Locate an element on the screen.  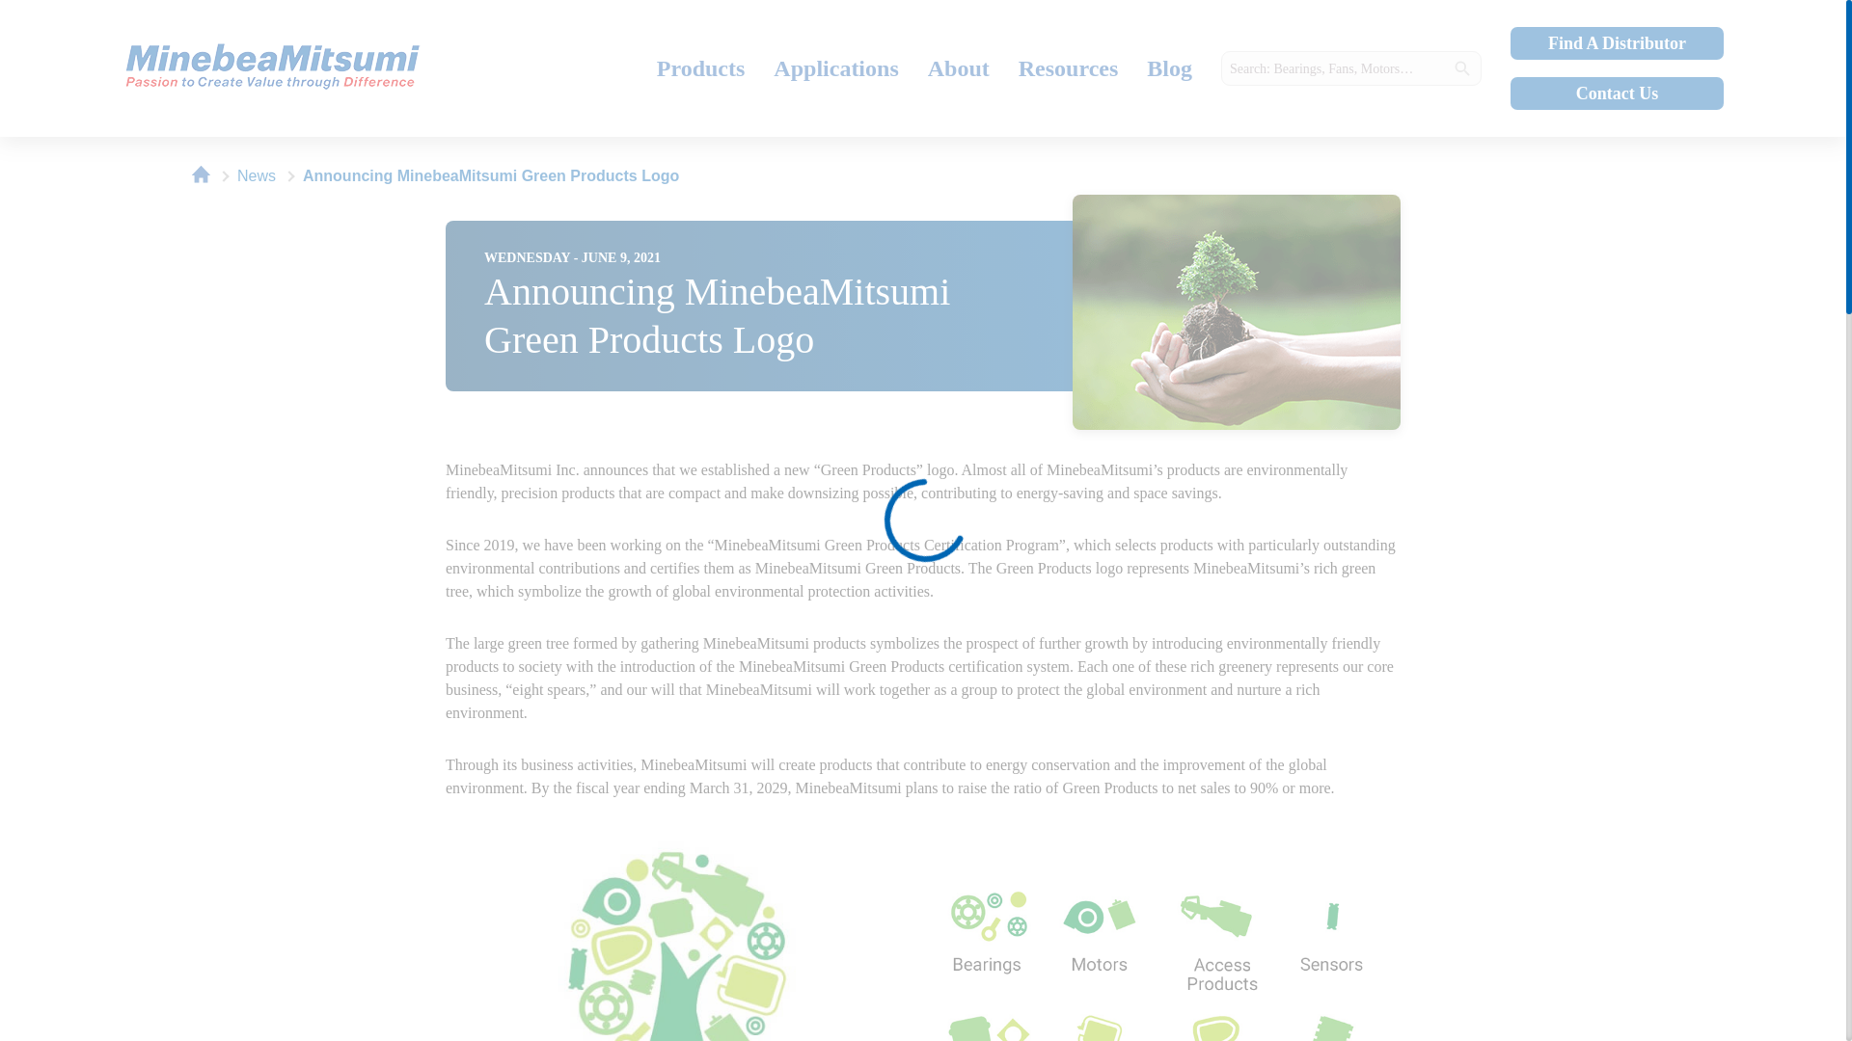
NMB Technologies is located at coordinates (206, 175).